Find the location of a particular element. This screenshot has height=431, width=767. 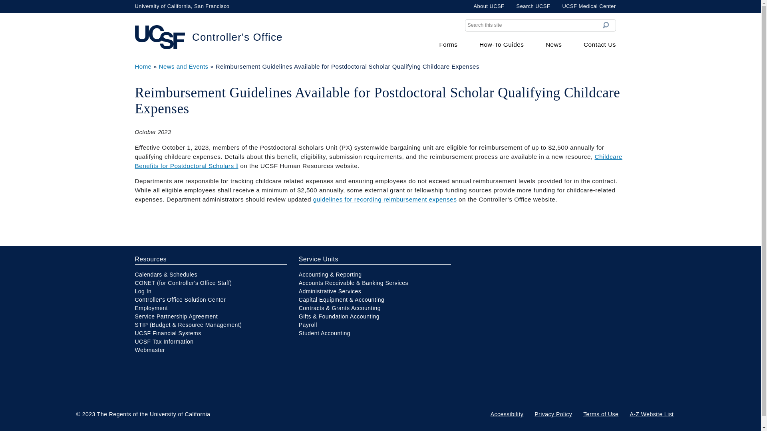

Contact Us is located at coordinates (600, 44).